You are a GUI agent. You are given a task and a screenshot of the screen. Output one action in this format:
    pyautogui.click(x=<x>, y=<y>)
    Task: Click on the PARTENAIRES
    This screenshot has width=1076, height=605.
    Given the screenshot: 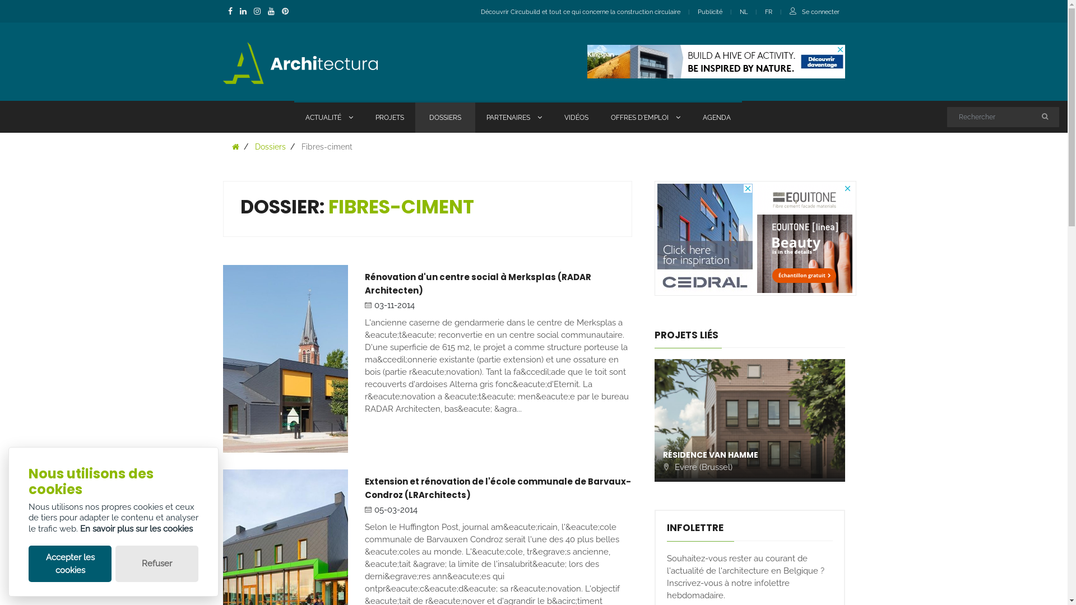 What is the action you would take?
    pyautogui.click(x=514, y=117)
    